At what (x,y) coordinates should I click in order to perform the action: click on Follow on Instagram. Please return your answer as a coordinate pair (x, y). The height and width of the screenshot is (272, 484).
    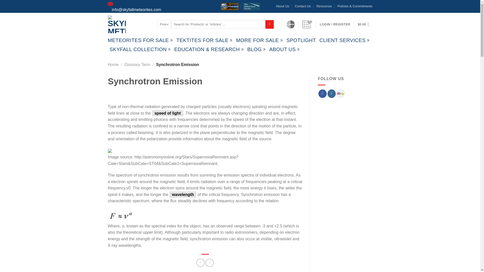
    Looking at the image, I should click on (332, 94).